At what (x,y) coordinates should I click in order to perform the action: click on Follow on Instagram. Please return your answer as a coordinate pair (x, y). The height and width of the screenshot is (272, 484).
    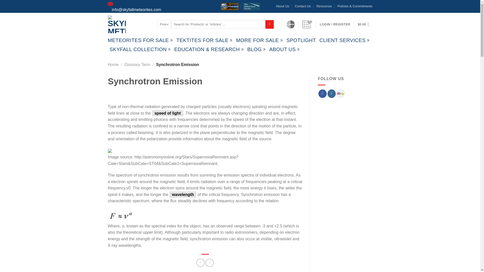
    Looking at the image, I should click on (332, 94).